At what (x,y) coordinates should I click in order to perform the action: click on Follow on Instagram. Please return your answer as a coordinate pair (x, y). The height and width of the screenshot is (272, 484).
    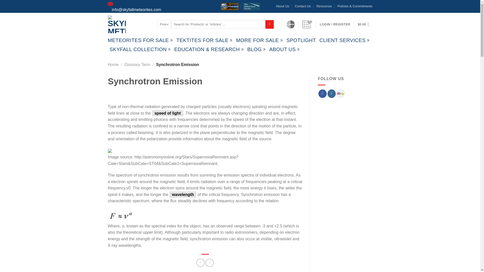
    Looking at the image, I should click on (332, 94).